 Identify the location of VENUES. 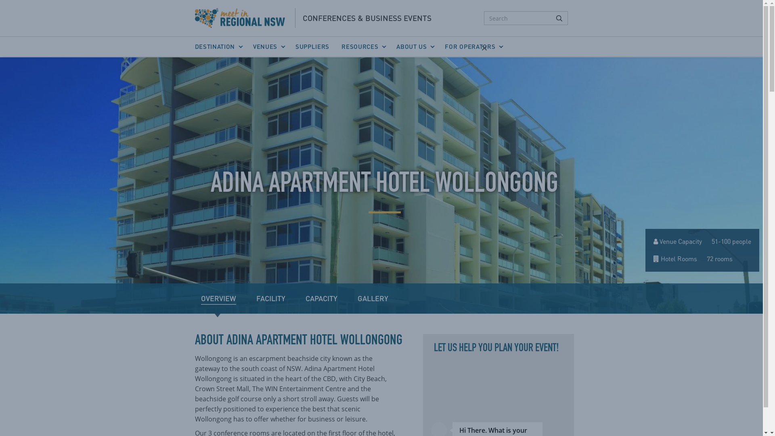
(268, 47).